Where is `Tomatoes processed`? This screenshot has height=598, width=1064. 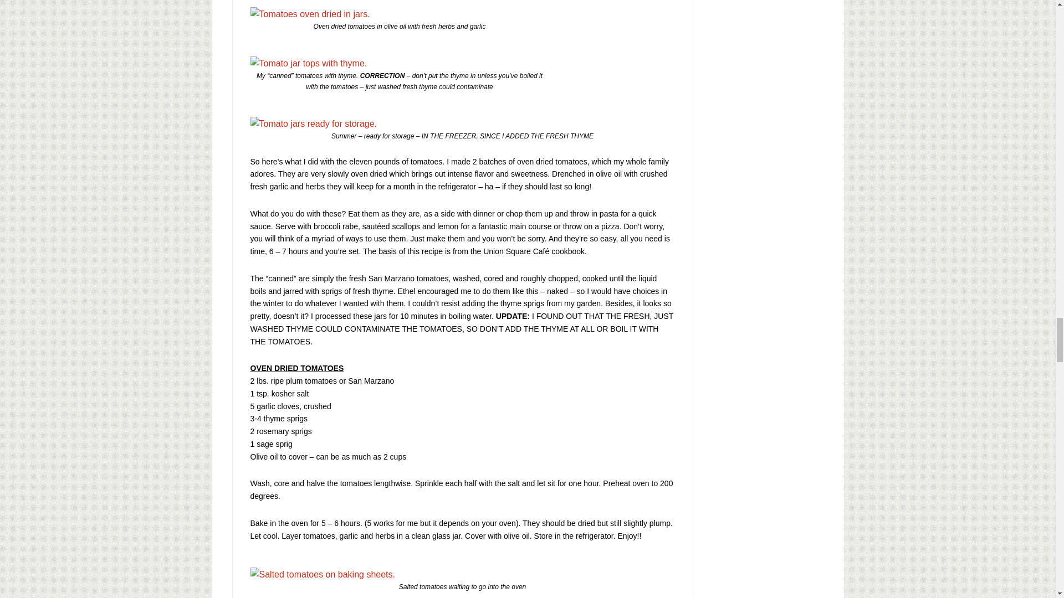
Tomatoes processed is located at coordinates (314, 123).